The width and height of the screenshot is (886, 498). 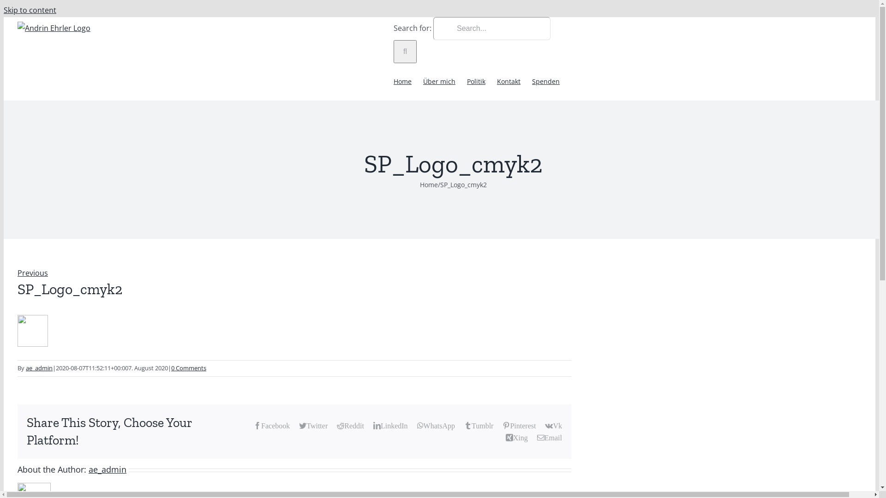 I want to click on Reddit, so click(x=351, y=426).